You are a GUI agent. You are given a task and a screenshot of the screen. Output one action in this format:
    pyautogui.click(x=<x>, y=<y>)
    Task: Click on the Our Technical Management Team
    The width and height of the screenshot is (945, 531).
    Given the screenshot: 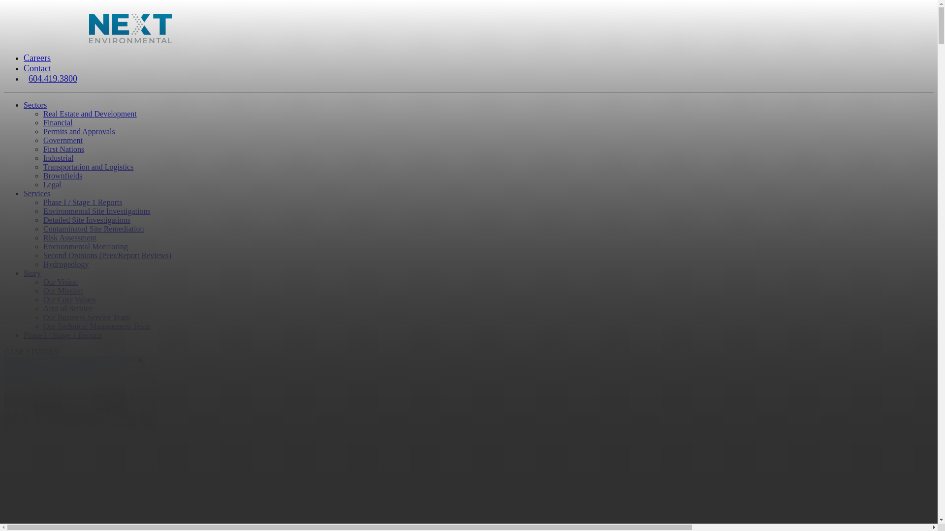 What is the action you would take?
    pyautogui.click(x=96, y=326)
    